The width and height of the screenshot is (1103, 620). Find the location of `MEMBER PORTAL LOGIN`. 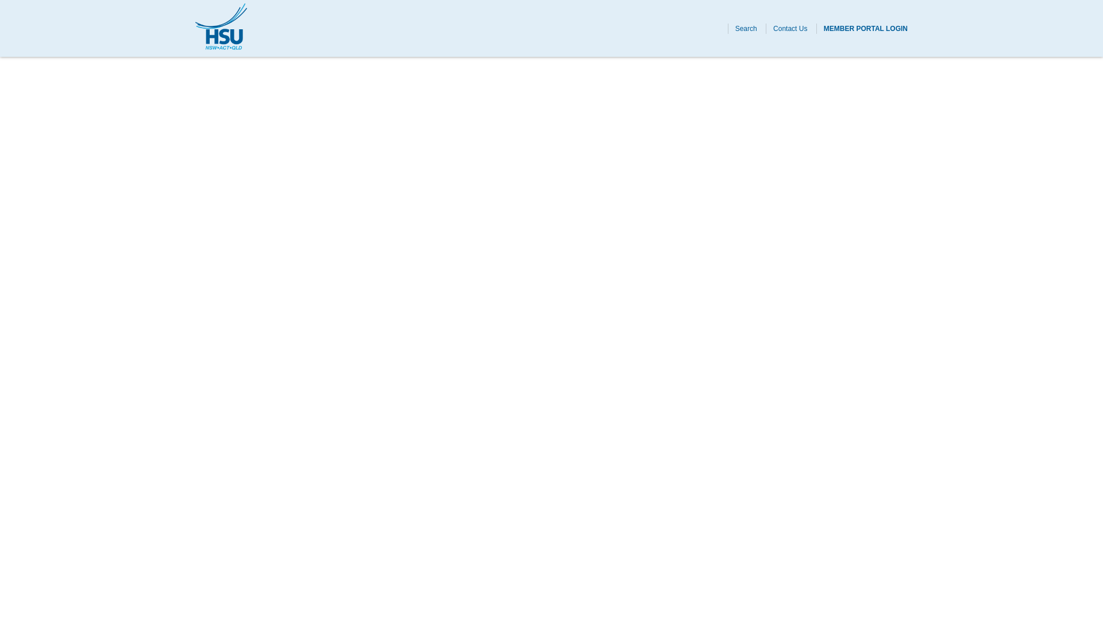

MEMBER PORTAL LOGIN is located at coordinates (866, 28).